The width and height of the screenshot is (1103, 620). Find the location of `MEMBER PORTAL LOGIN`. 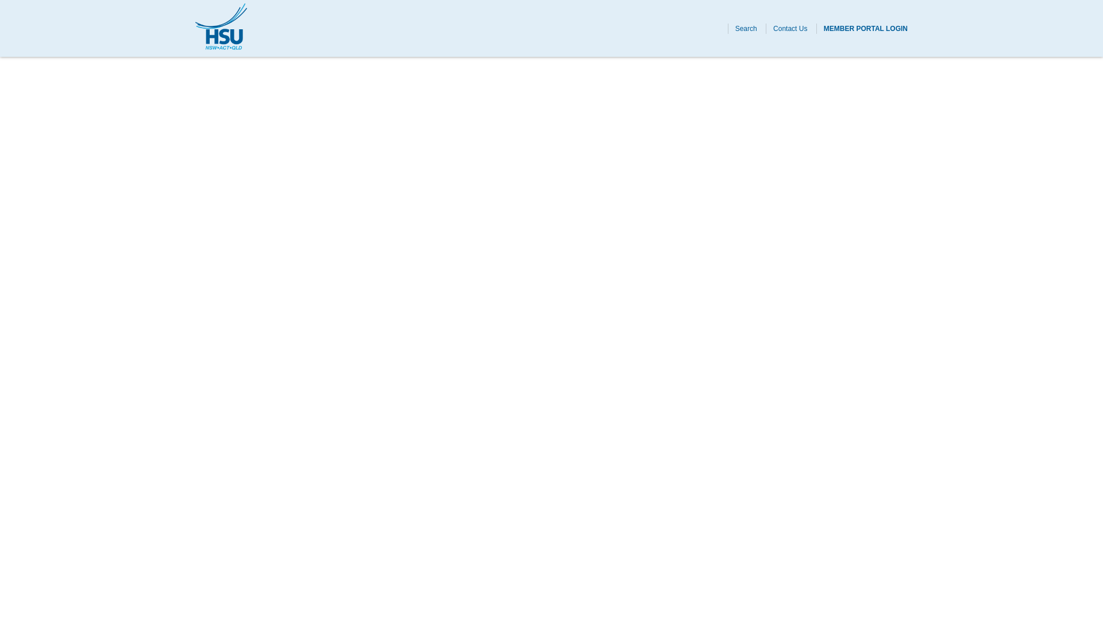

MEMBER PORTAL LOGIN is located at coordinates (866, 28).